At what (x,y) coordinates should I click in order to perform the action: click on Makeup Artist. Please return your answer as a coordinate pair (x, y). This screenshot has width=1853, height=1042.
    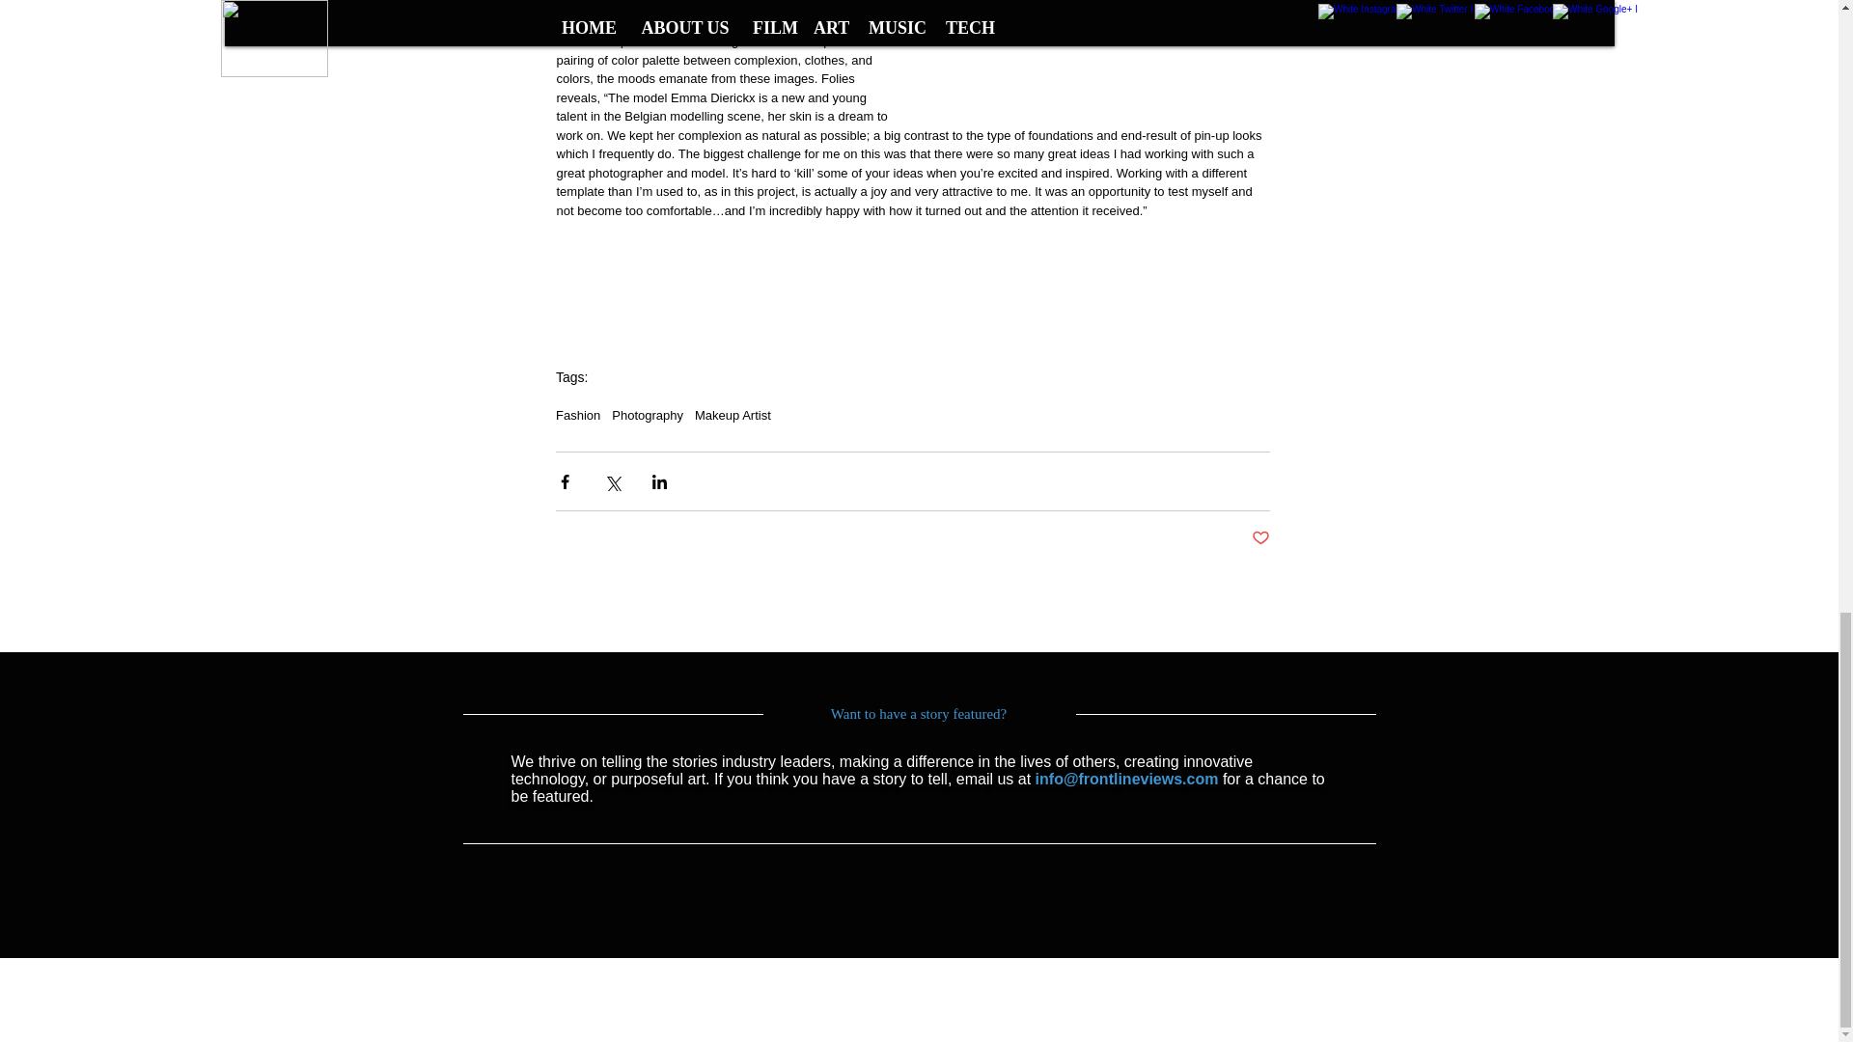
    Looking at the image, I should click on (733, 415).